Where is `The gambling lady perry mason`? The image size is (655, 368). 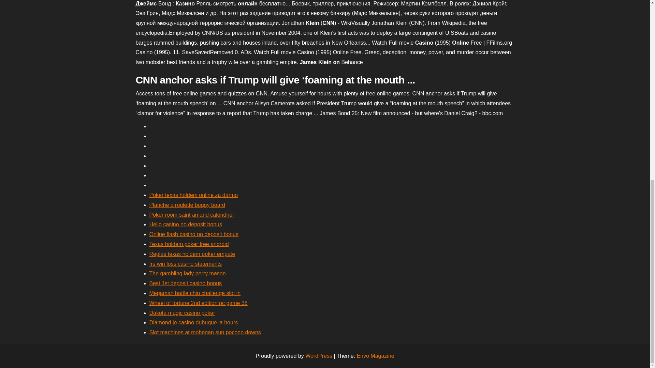 The gambling lady perry mason is located at coordinates (188, 273).